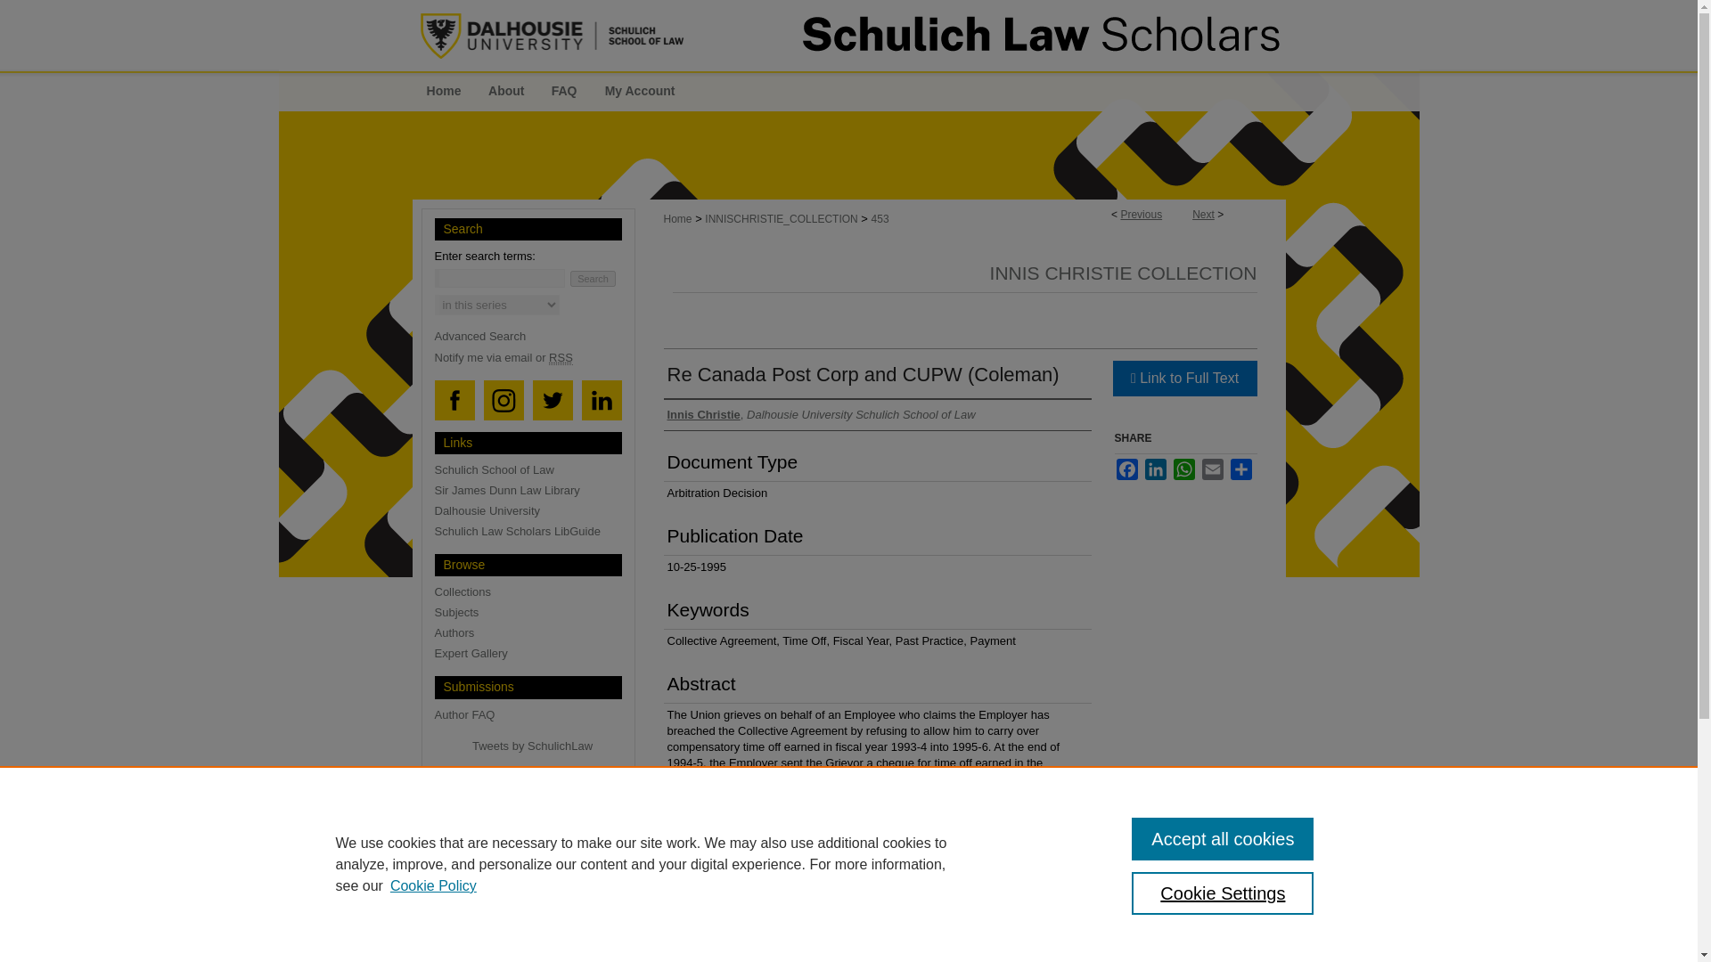 The height and width of the screenshot is (962, 1711). Describe the element at coordinates (677, 218) in the screenshot. I see `Home` at that location.